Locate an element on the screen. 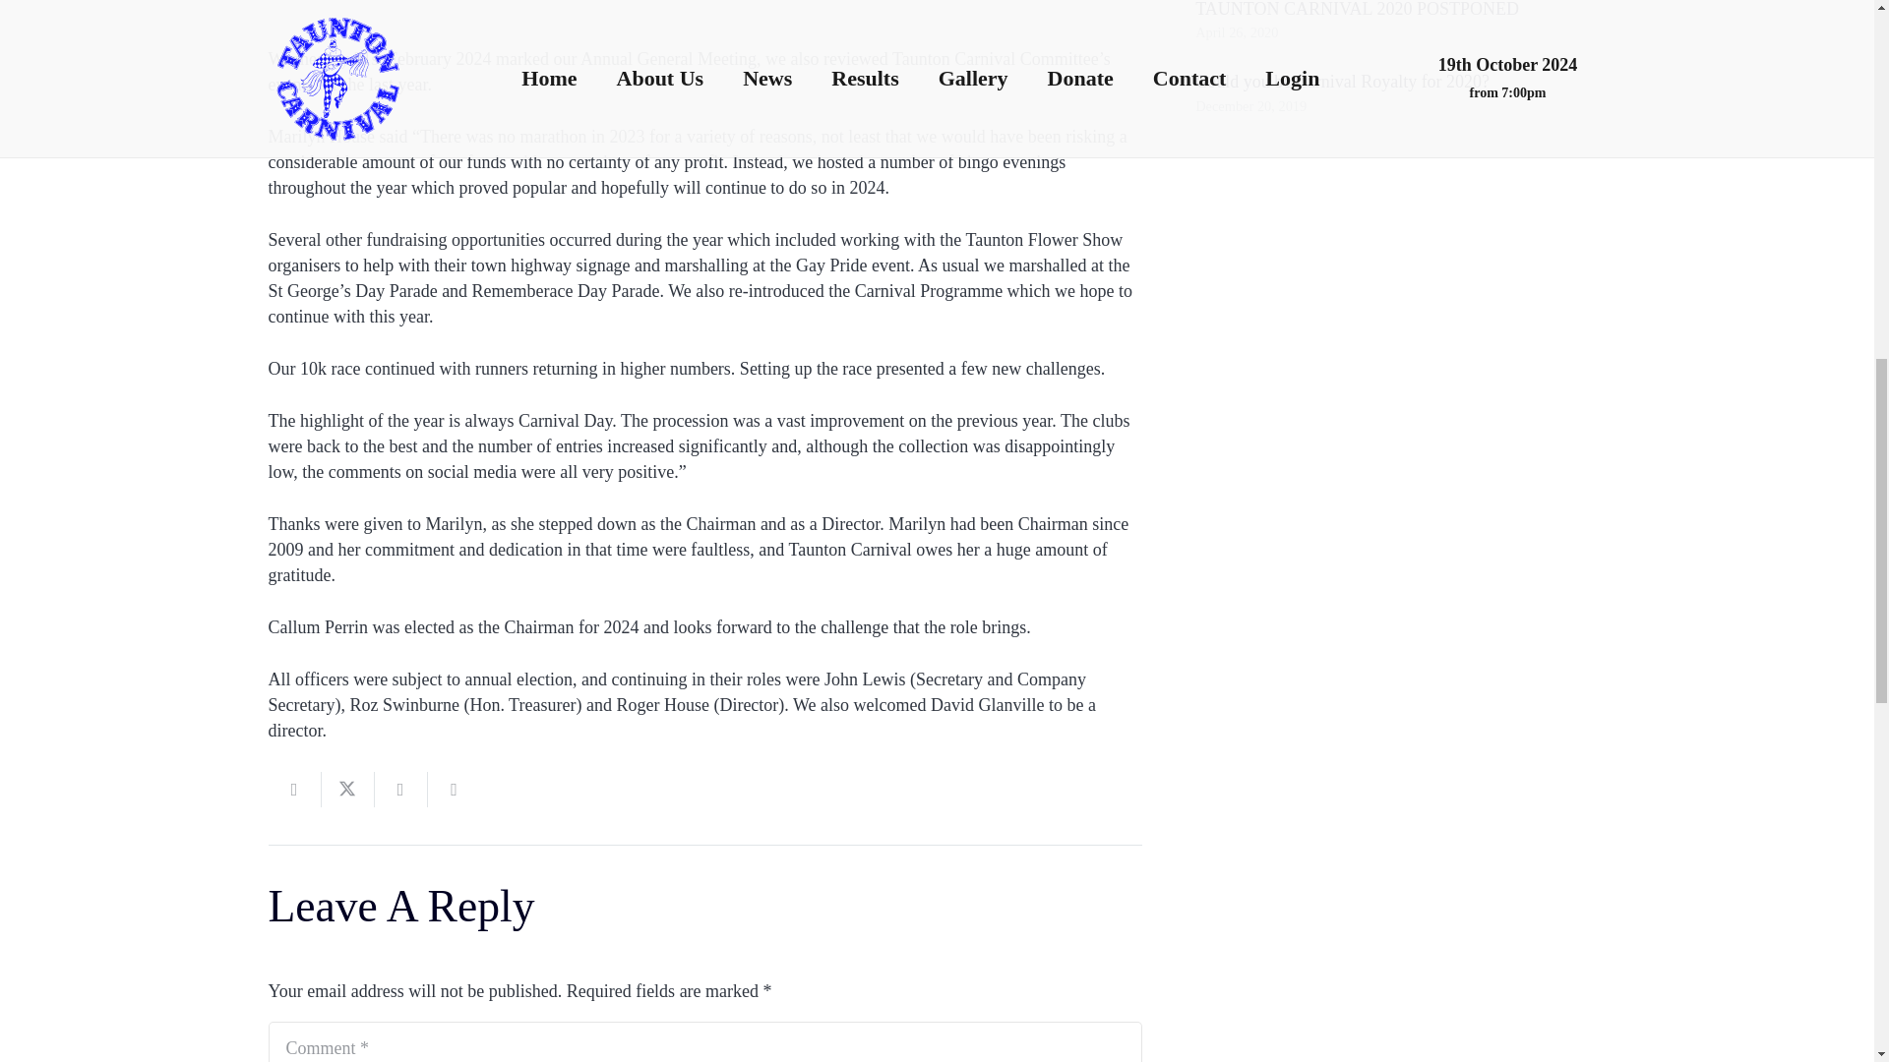 Image resolution: width=1889 pixels, height=1062 pixels. Share this is located at coordinates (453, 789).